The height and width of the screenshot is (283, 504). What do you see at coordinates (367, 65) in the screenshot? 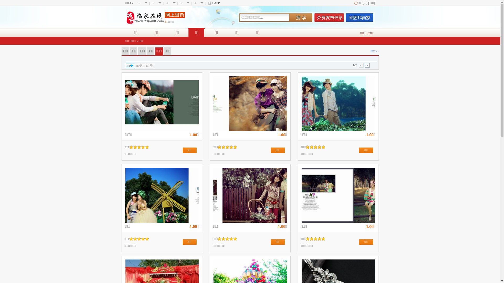
I see `>` at bounding box center [367, 65].